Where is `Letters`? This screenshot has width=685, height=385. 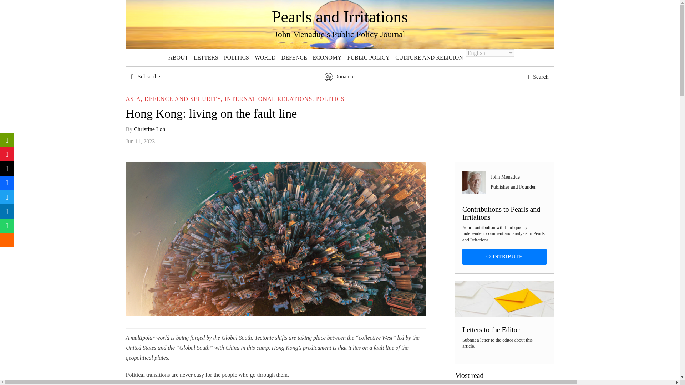
Letters is located at coordinates (205, 58).